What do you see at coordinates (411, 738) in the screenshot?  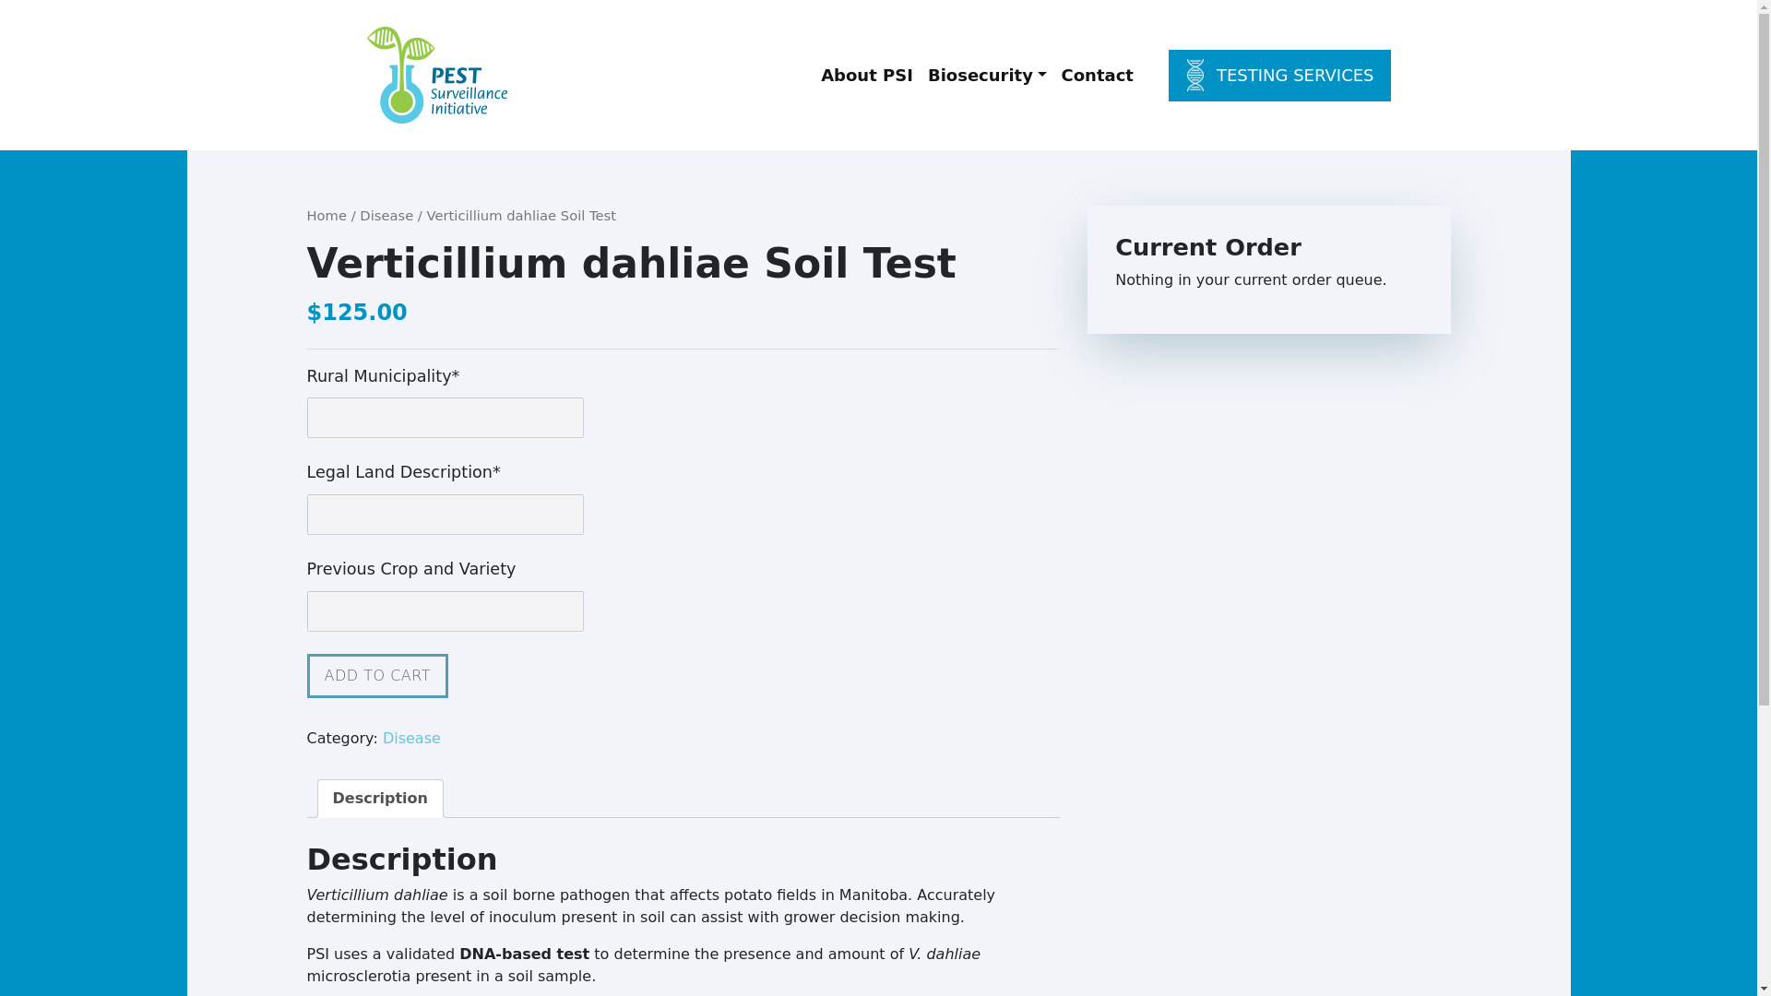 I see `Disease` at bounding box center [411, 738].